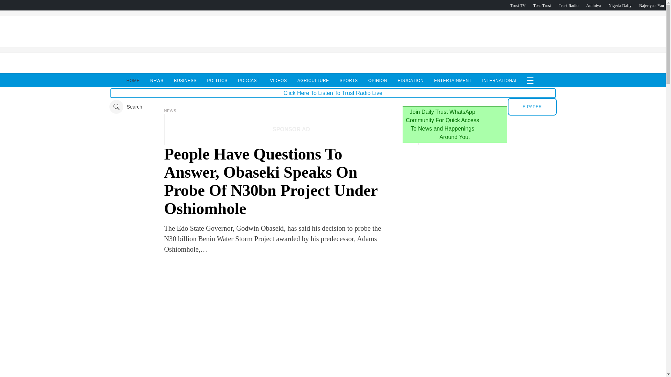 Image resolution: width=671 pixels, height=377 pixels. Describe the element at coordinates (333, 107) in the screenshot. I see `Dailytrust` at that location.